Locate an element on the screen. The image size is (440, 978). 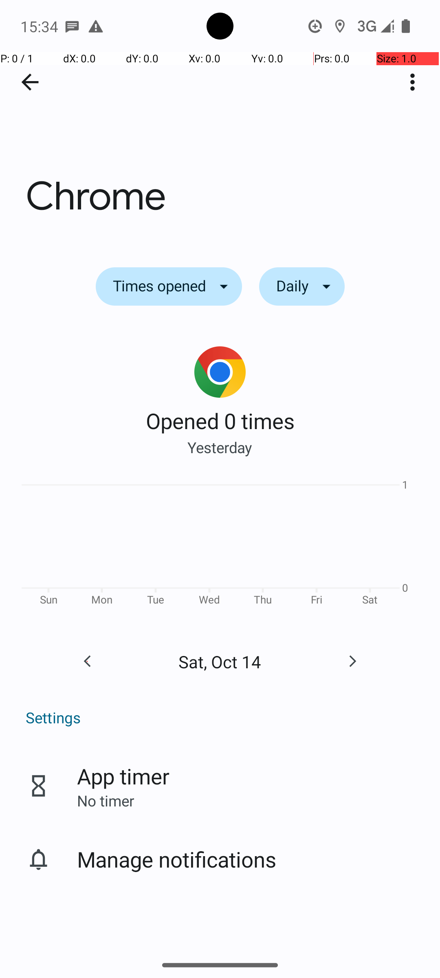
Daily is located at coordinates (302, 286).